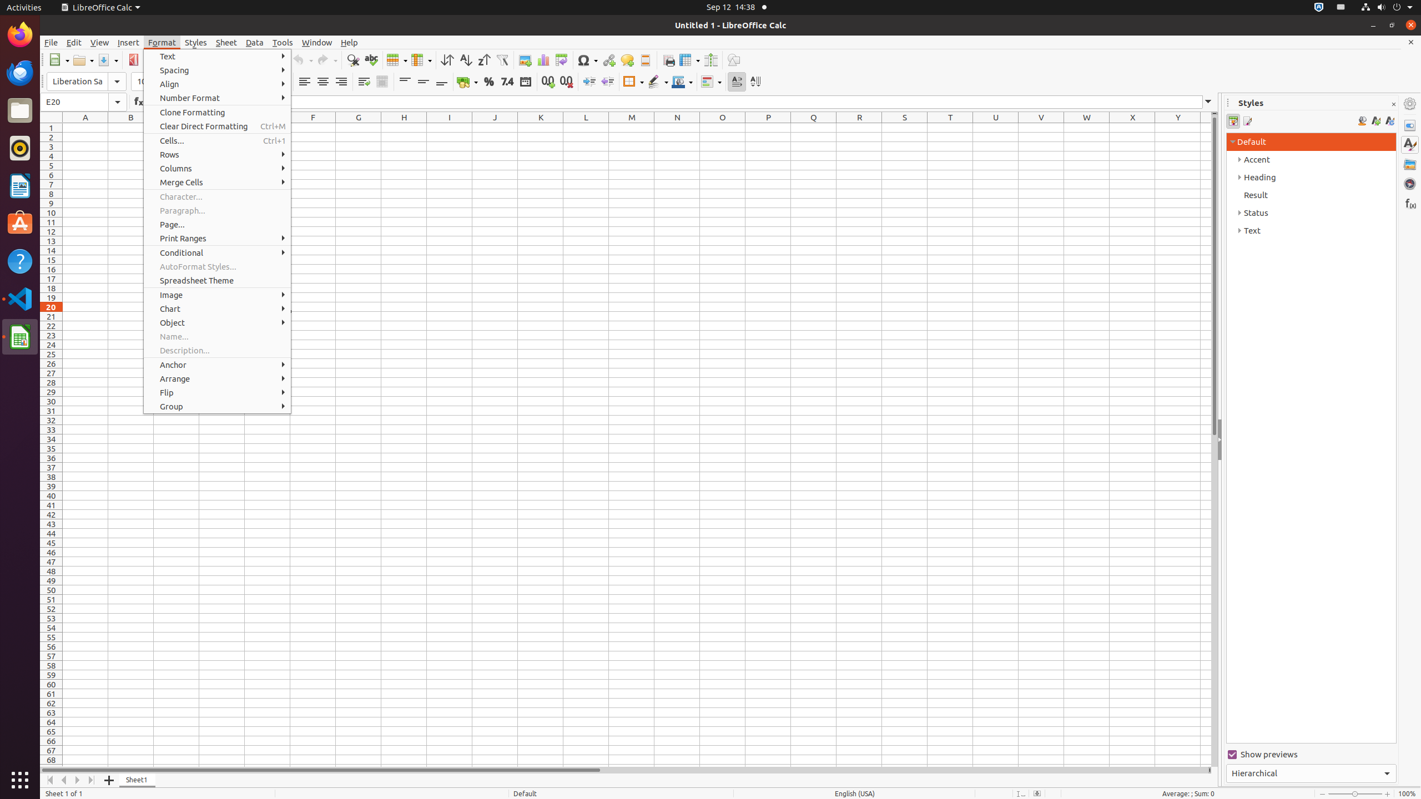 Image resolution: width=1421 pixels, height=799 pixels. I want to click on Number Format, so click(218, 98).